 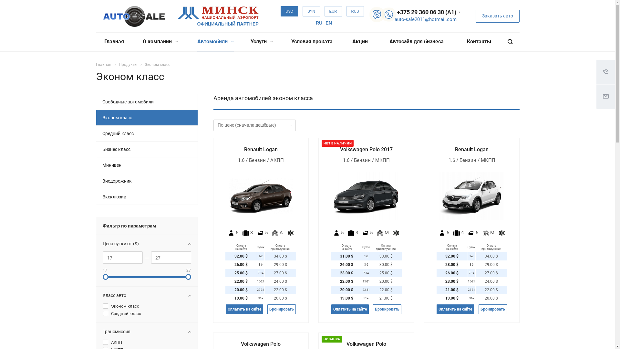 What do you see at coordinates (426, 19) in the screenshot?
I see `auto-sale2011@hotmail.com` at bounding box center [426, 19].